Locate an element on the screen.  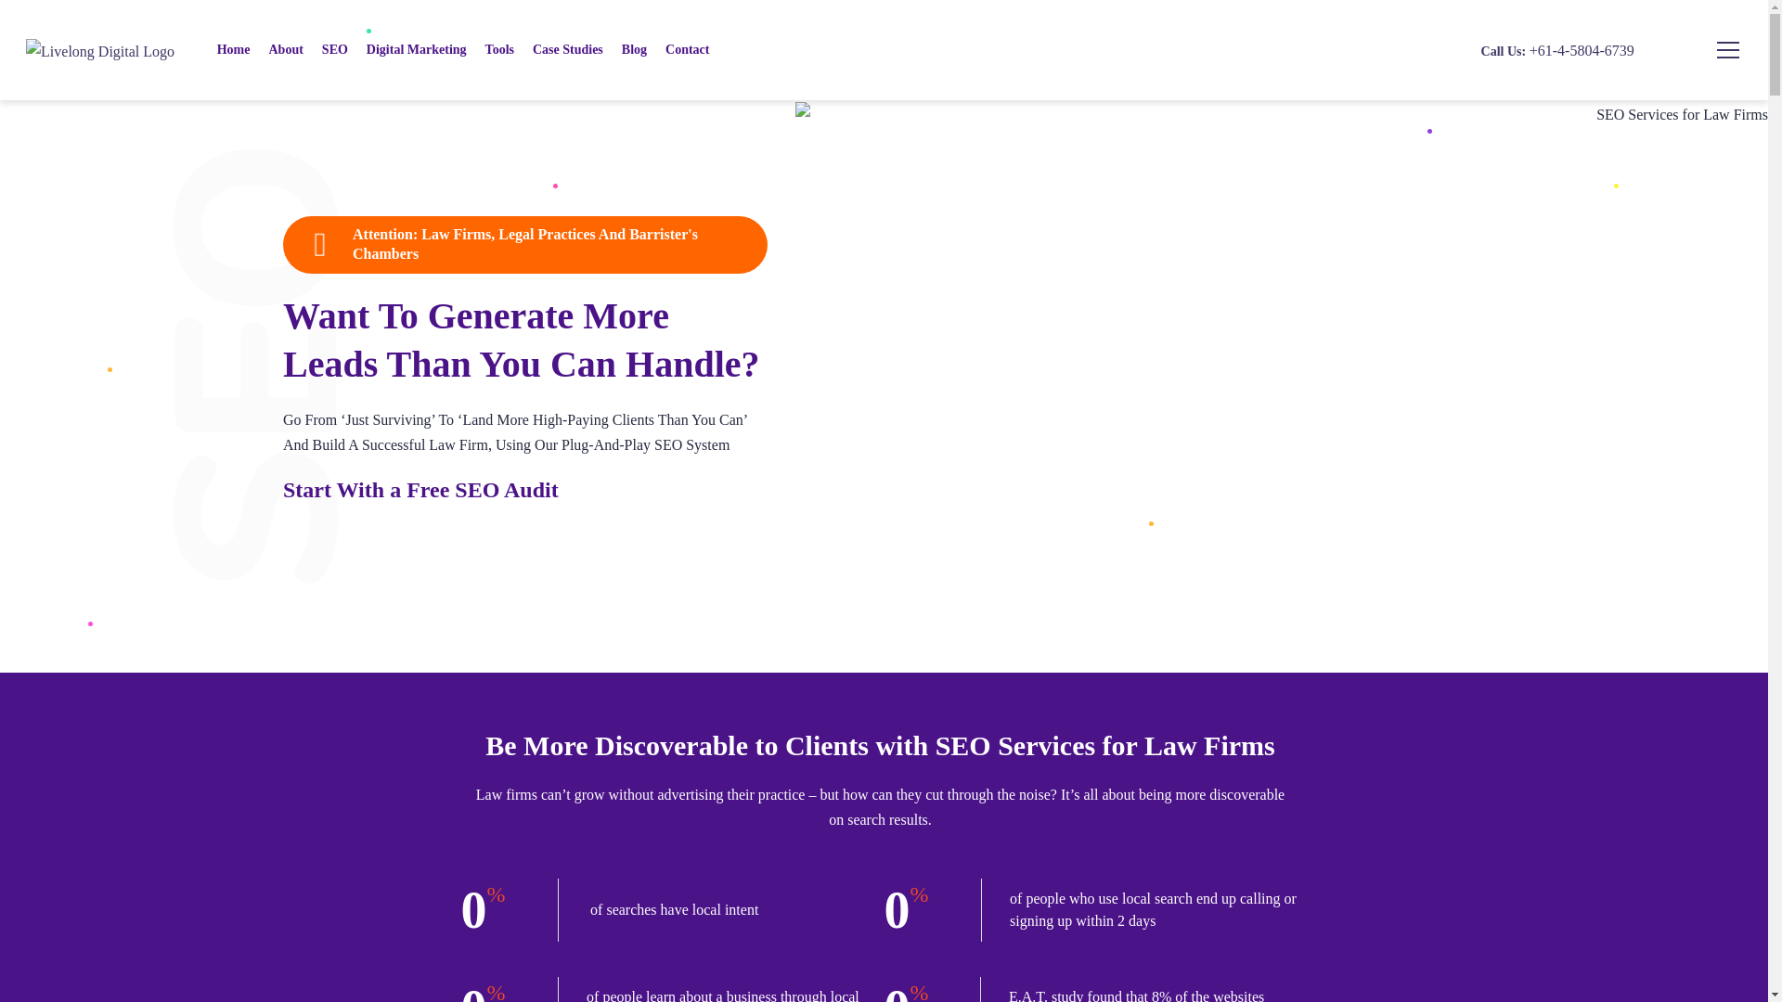
Contact is located at coordinates (687, 50).